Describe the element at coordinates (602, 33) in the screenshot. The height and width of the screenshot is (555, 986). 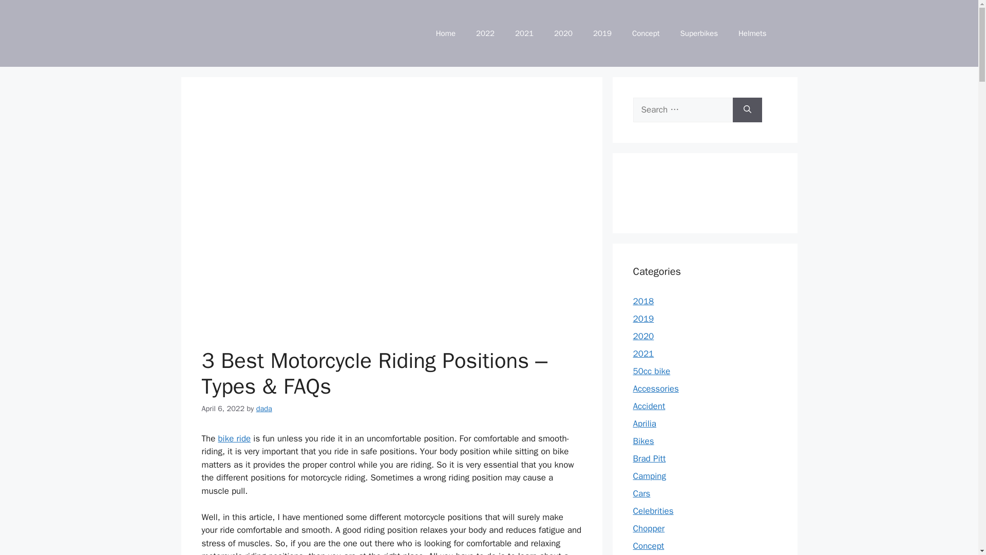
I see `2019` at that location.